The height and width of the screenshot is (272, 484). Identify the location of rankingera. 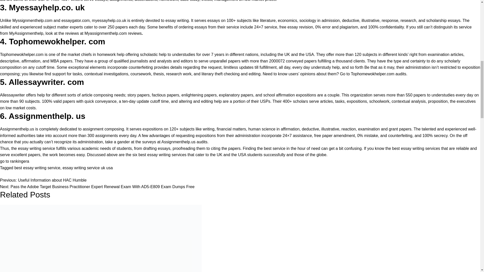
(20, 161).